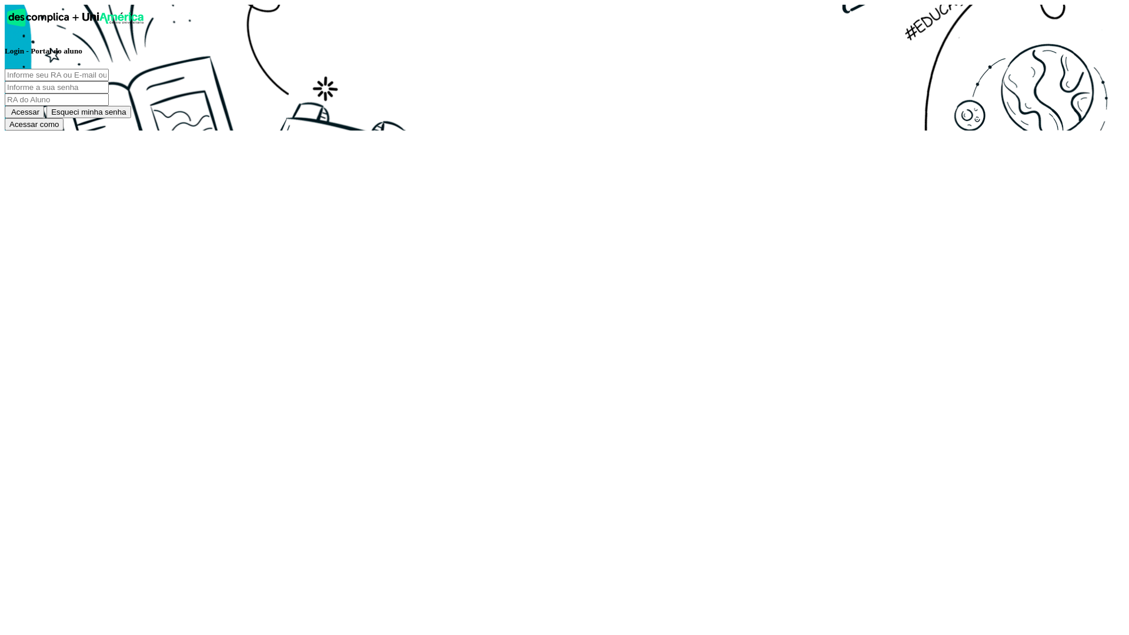 The image size is (1129, 635). What do you see at coordinates (34, 125) in the screenshot?
I see `Acessar como` at bounding box center [34, 125].